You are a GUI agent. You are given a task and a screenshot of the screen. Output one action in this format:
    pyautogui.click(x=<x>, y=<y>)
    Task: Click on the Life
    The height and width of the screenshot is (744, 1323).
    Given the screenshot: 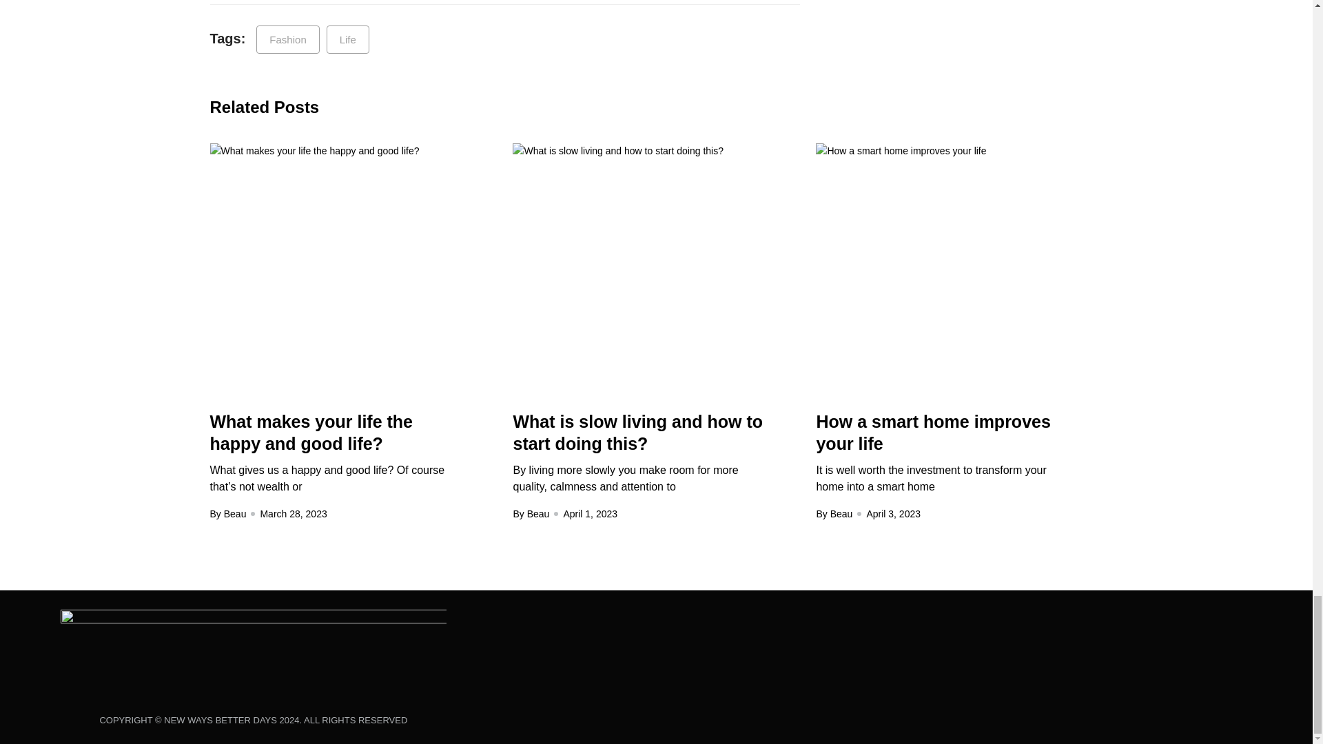 What is the action you would take?
    pyautogui.click(x=347, y=39)
    